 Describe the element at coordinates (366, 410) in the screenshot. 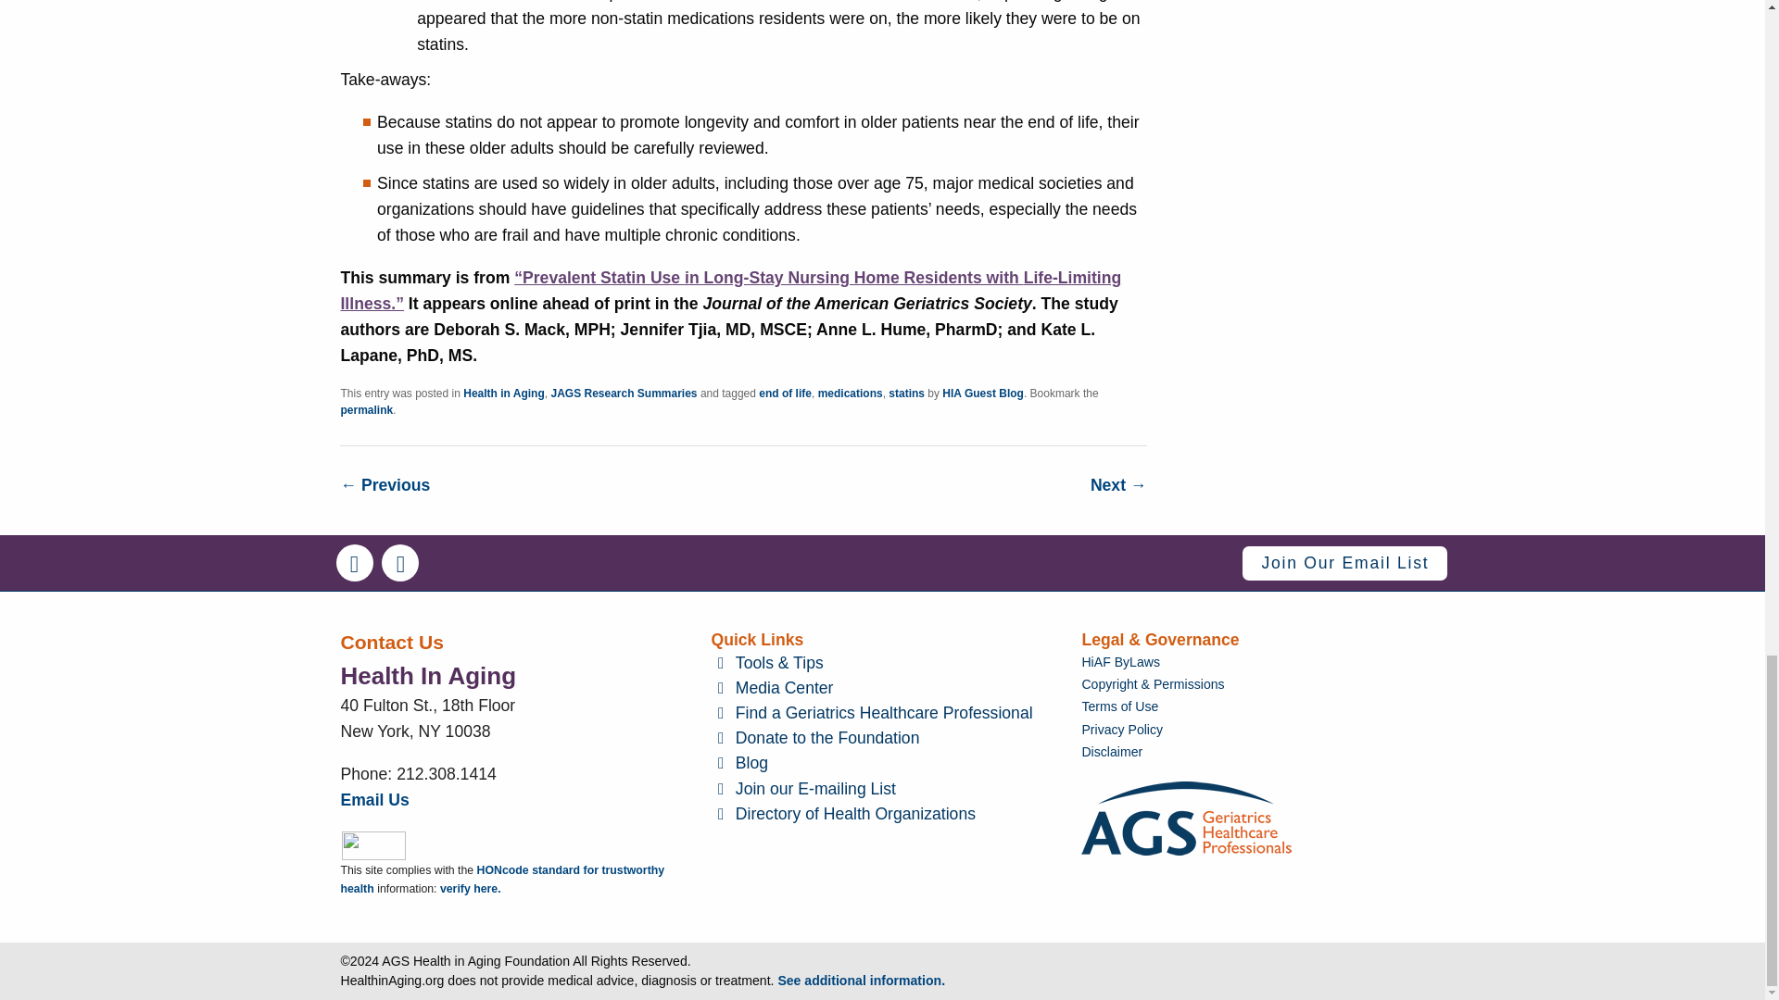

I see `permalink` at that location.